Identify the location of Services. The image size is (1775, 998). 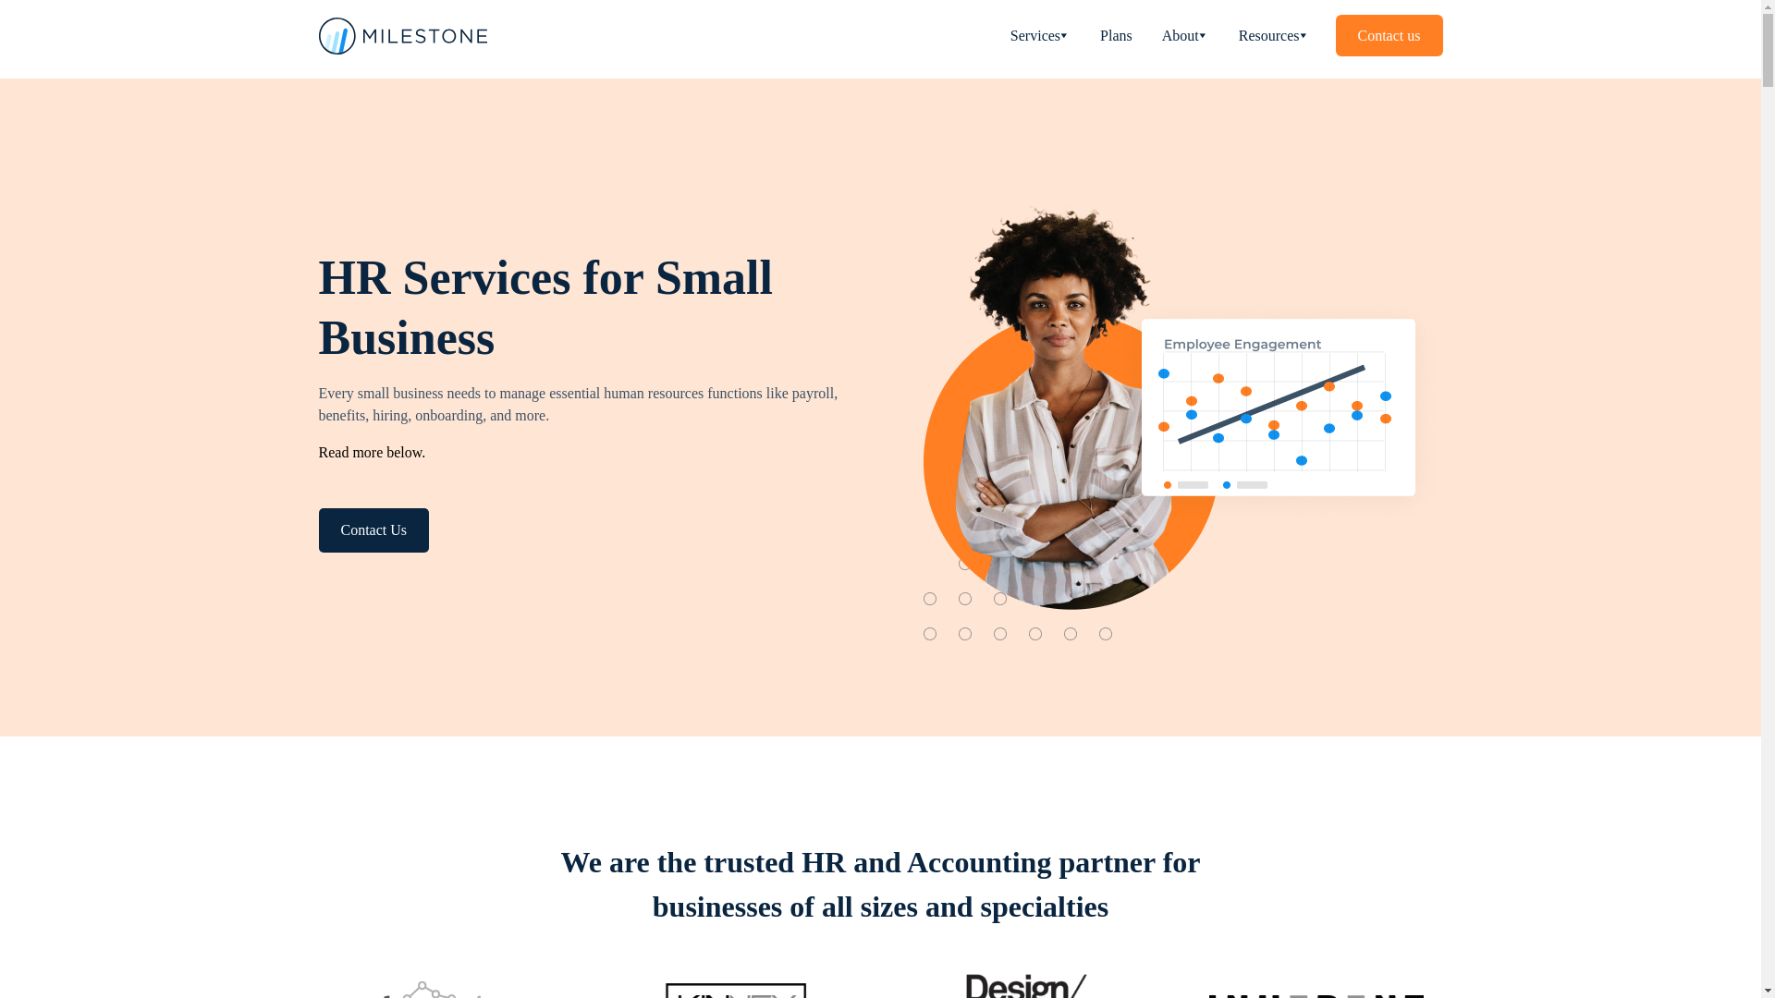
(44, 20).